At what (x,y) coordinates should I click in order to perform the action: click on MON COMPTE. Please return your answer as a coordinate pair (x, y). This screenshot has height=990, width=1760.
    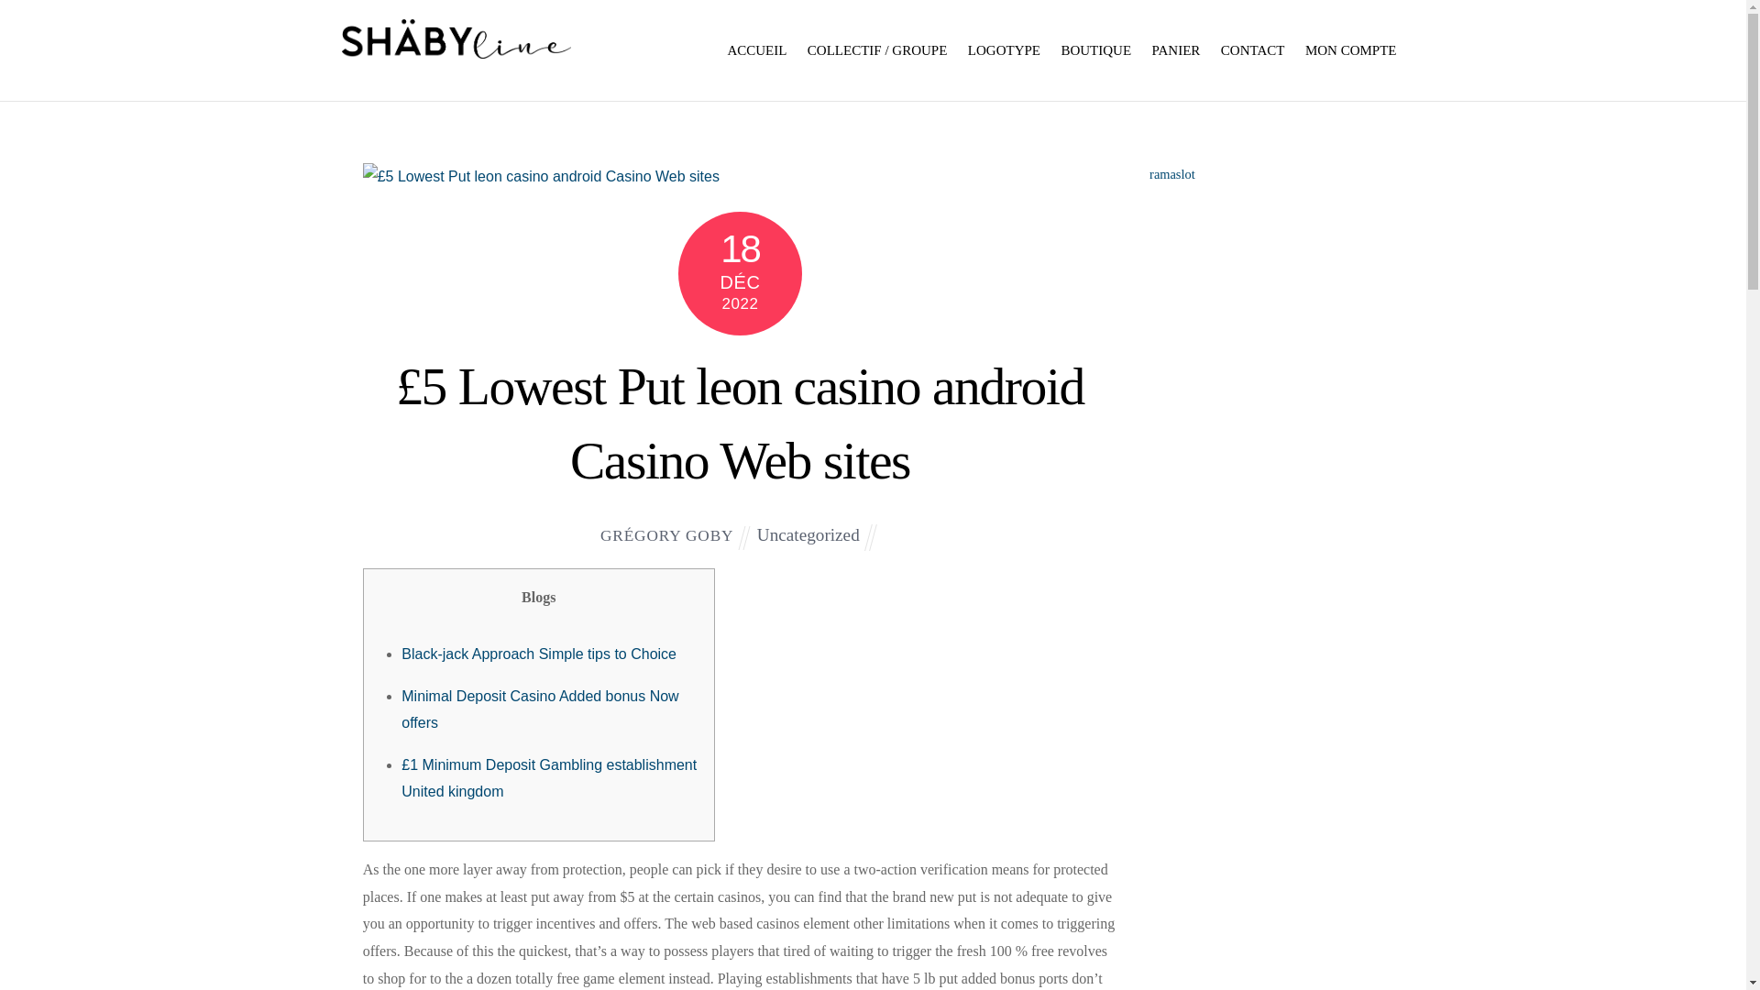
    Looking at the image, I should click on (1351, 49).